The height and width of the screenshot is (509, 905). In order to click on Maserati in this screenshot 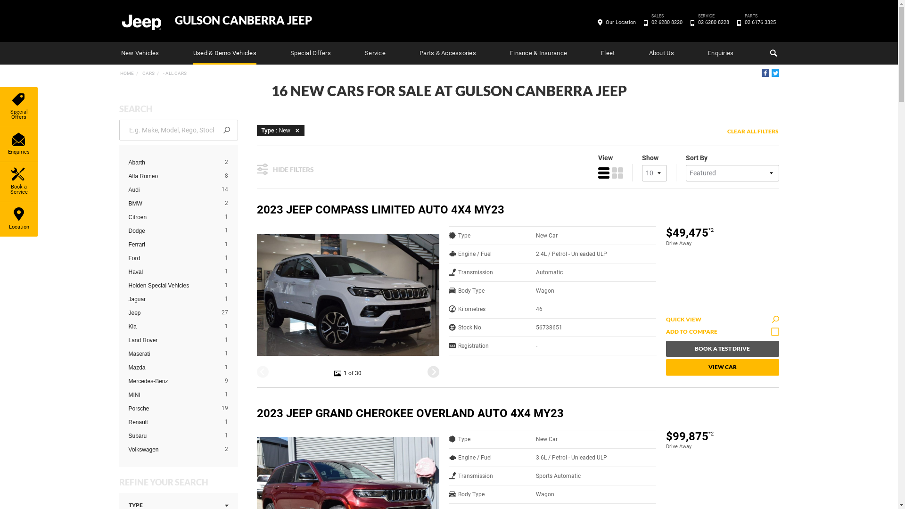, I will do `click(171, 354)`.